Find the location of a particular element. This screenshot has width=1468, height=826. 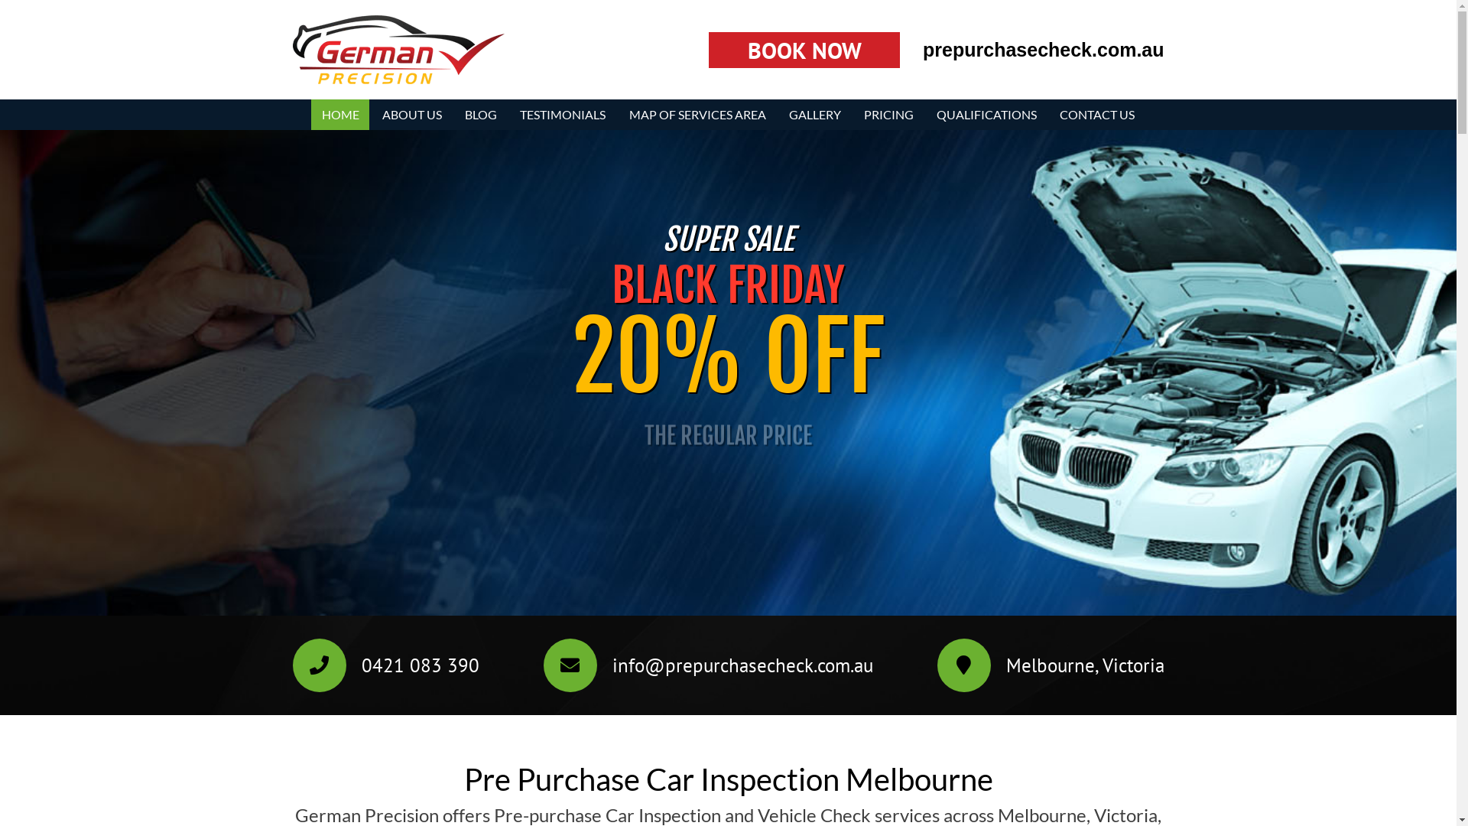

GALLERY is located at coordinates (814, 115).